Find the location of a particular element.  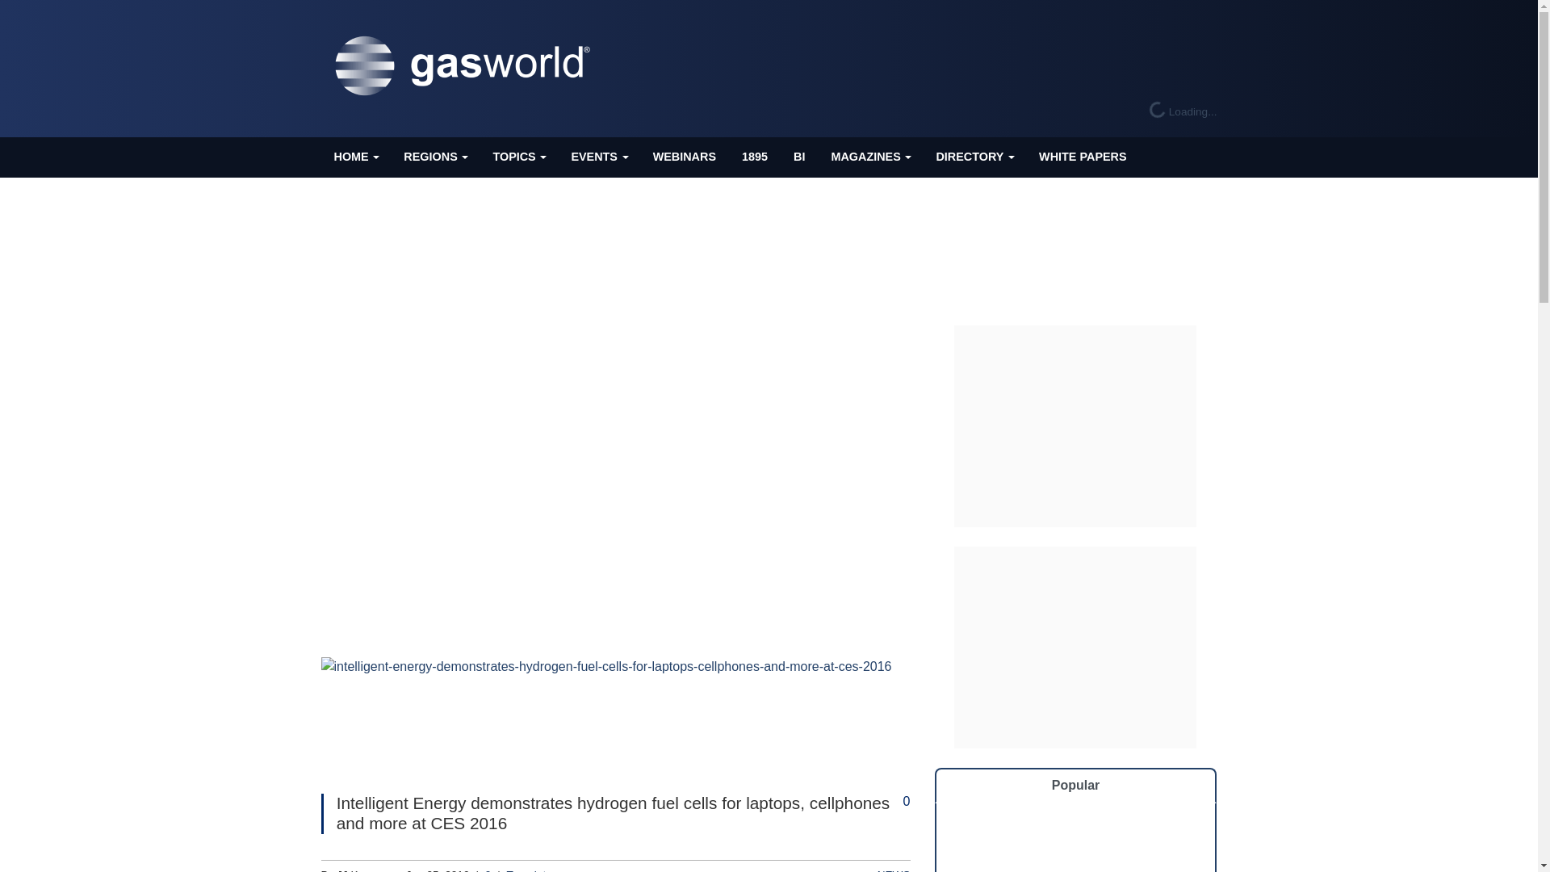

gasworld is located at coordinates (467, 66).